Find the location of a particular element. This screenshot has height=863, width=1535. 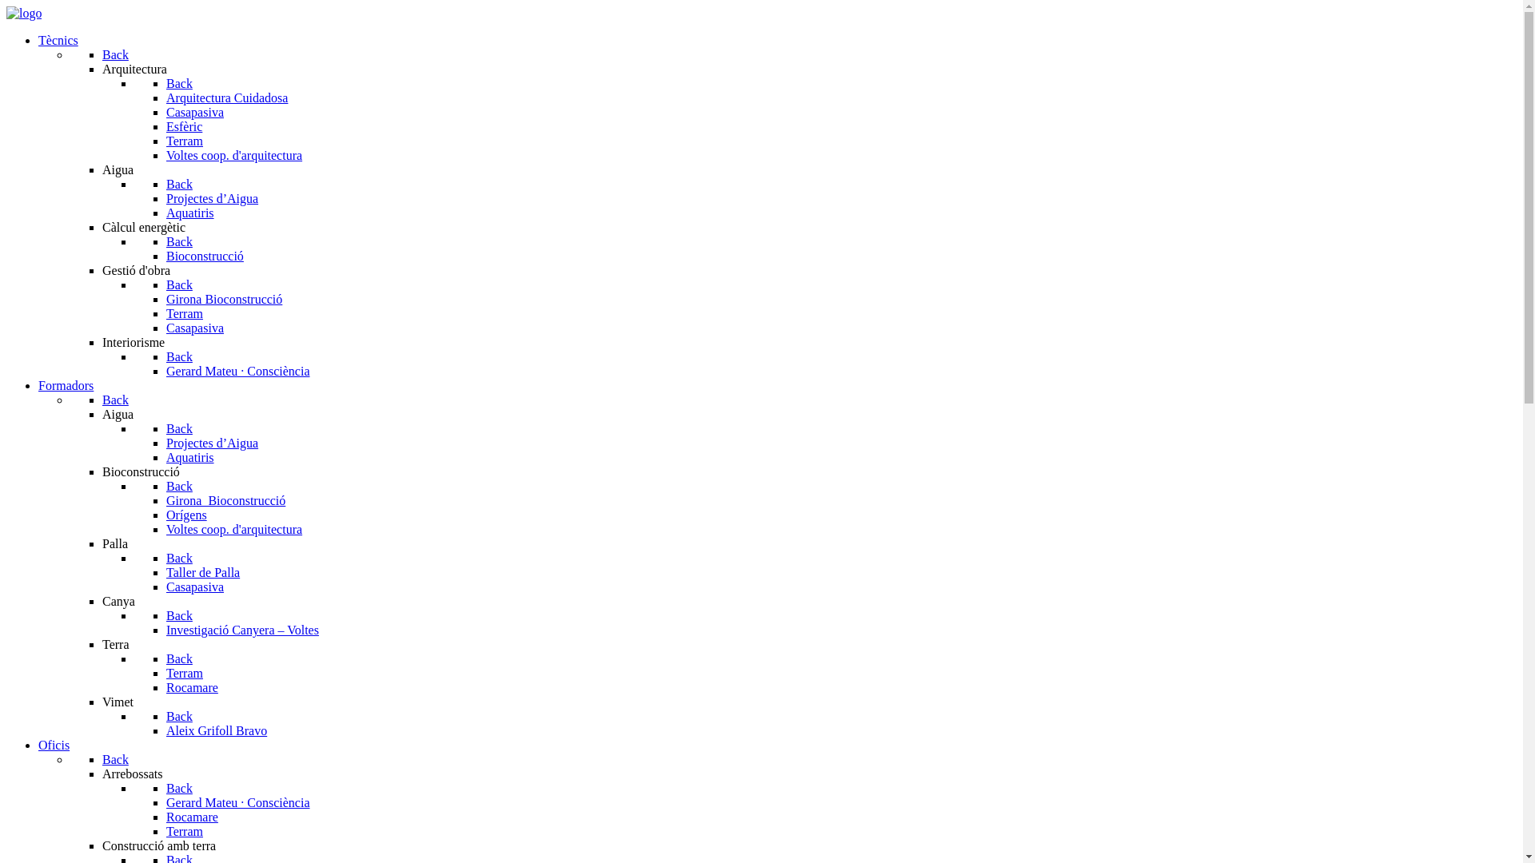

Rocamare is located at coordinates (192, 817).